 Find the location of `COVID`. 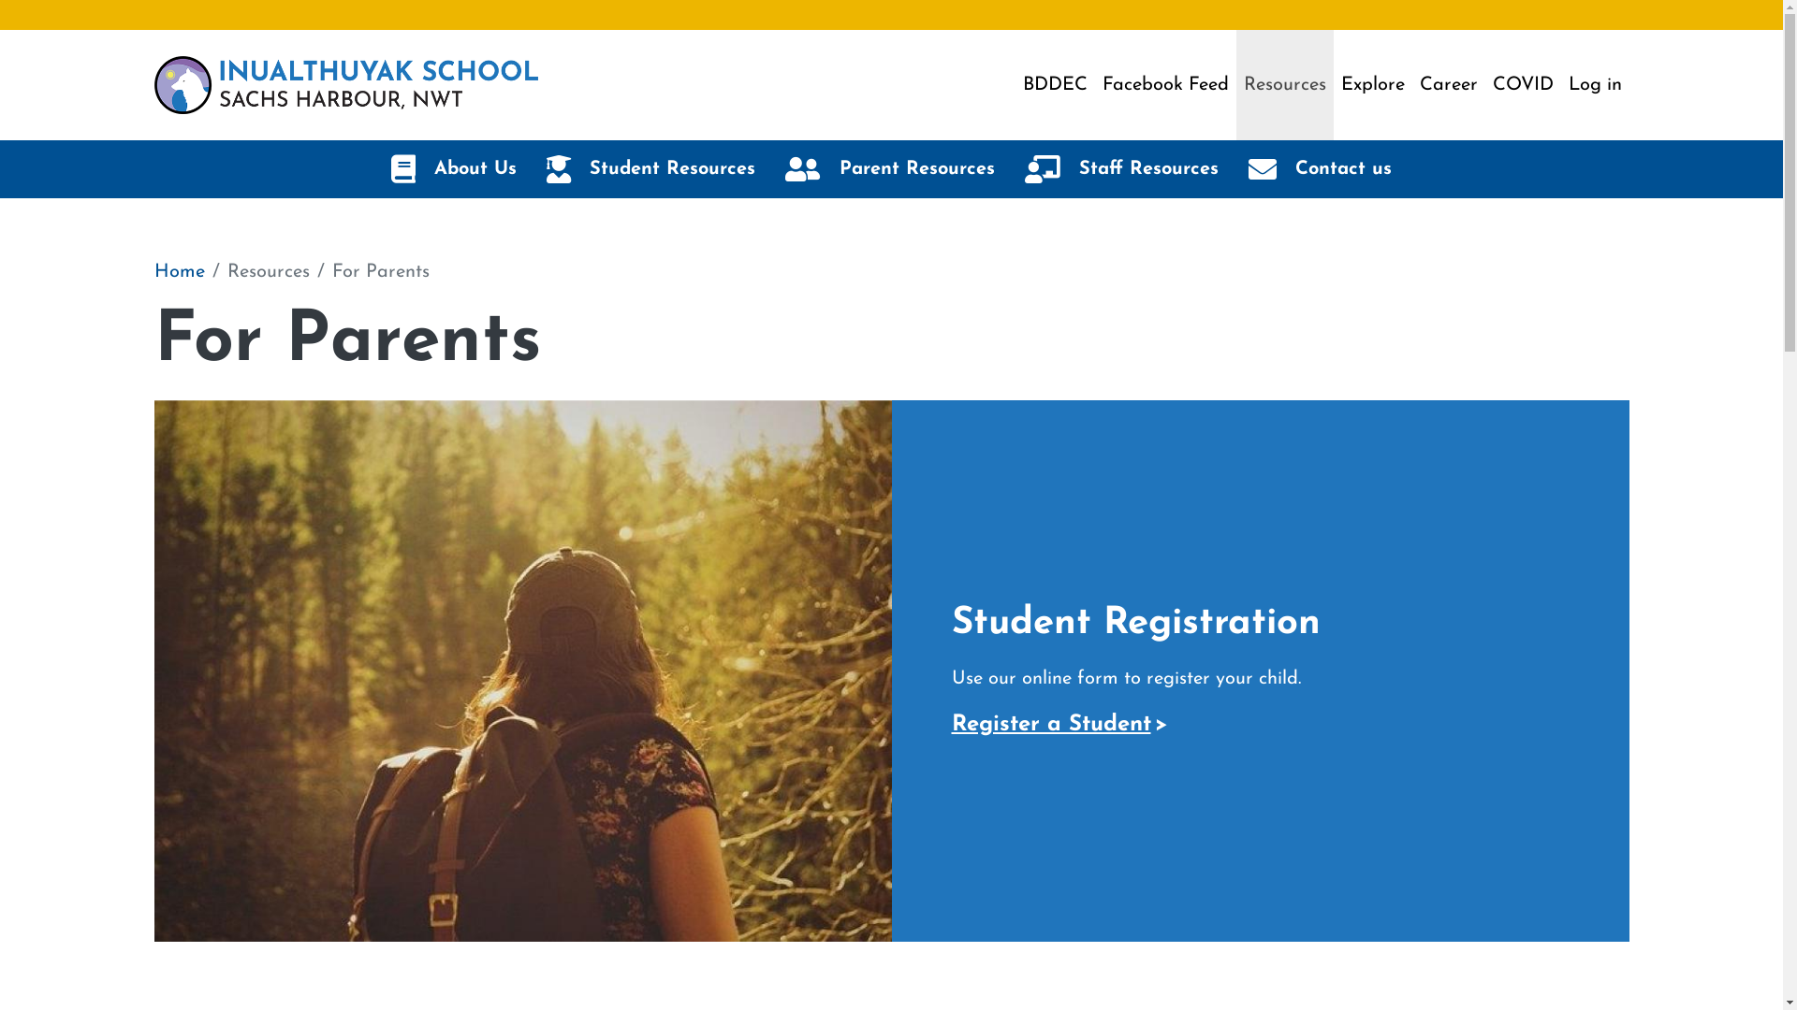

COVID is located at coordinates (1522, 85).